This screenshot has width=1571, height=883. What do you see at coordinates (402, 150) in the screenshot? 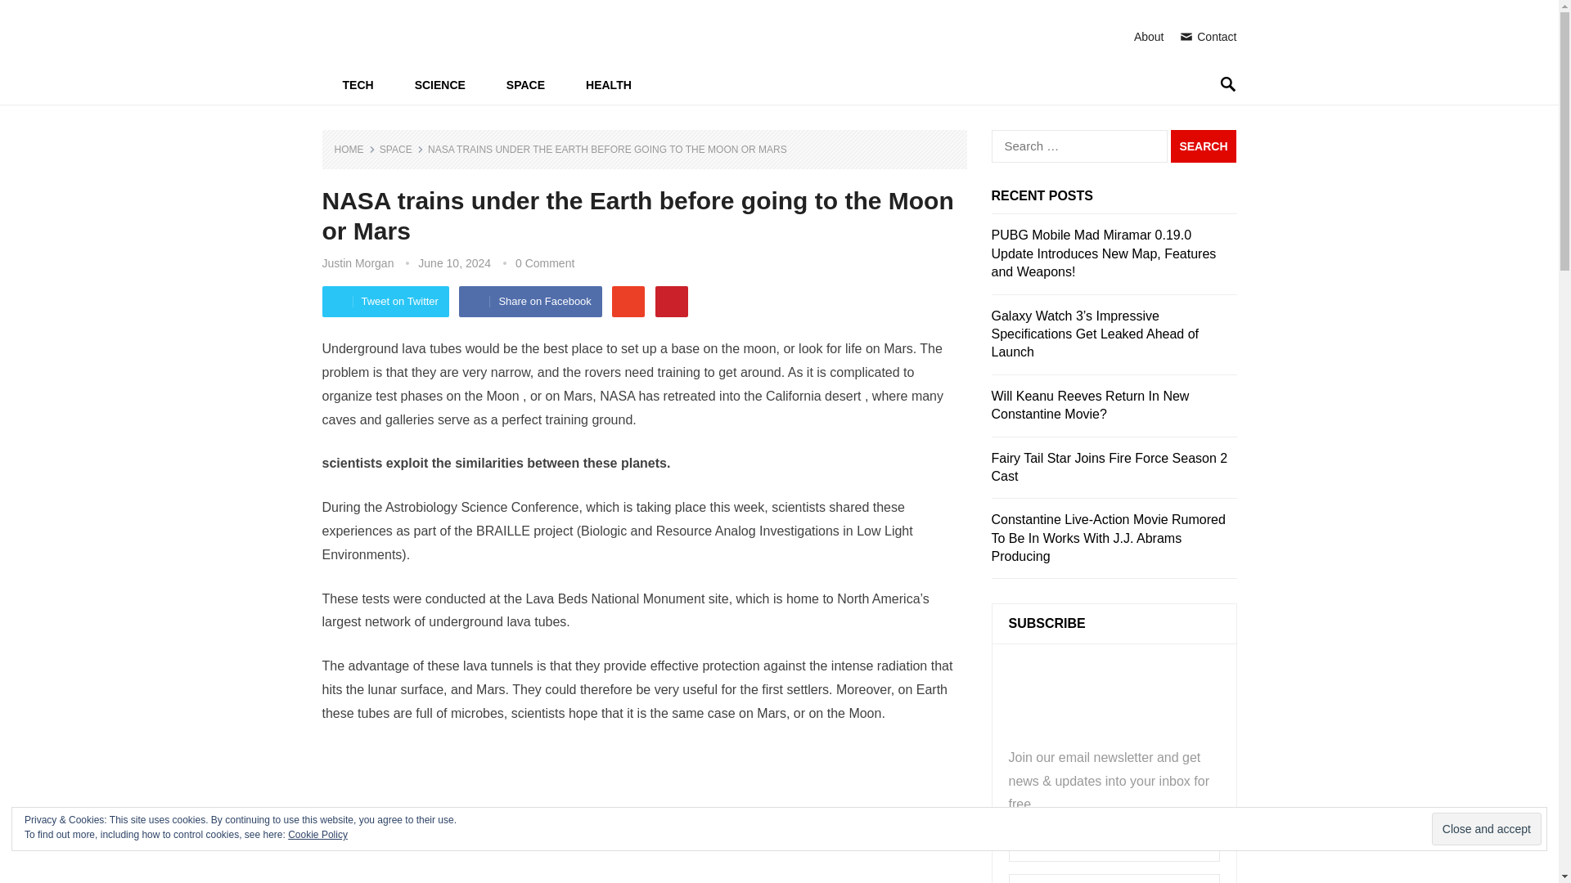
I see `View all posts in Space` at bounding box center [402, 150].